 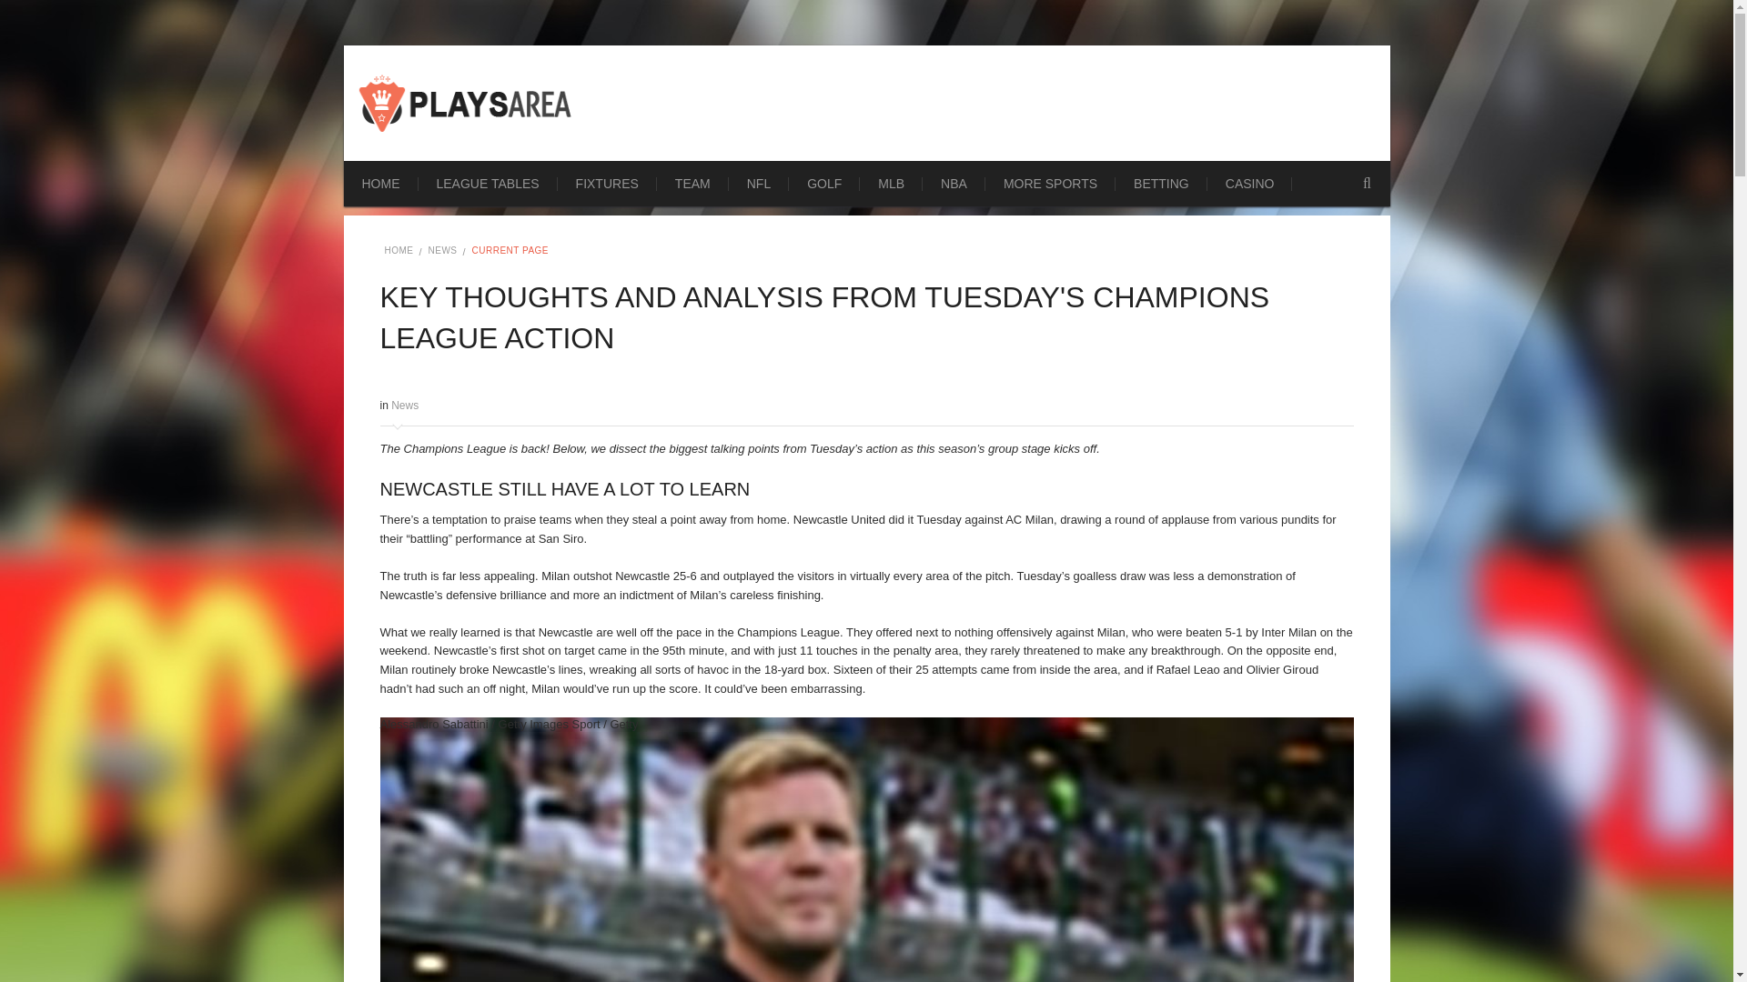 I want to click on CASINO, so click(x=1249, y=184).